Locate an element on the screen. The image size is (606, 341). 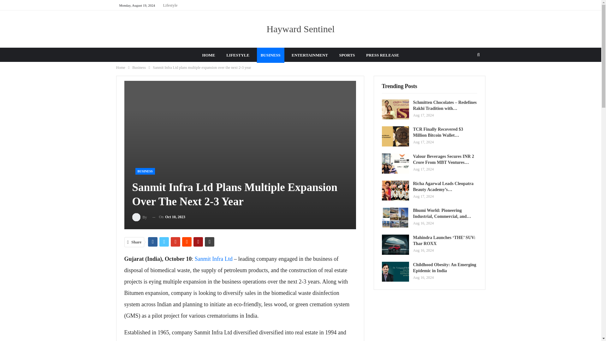
Sanmit Infra Ltd is located at coordinates (213, 259).